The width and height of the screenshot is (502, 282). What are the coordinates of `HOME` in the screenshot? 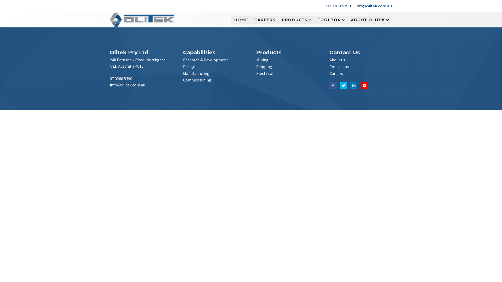 It's located at (241, 20).